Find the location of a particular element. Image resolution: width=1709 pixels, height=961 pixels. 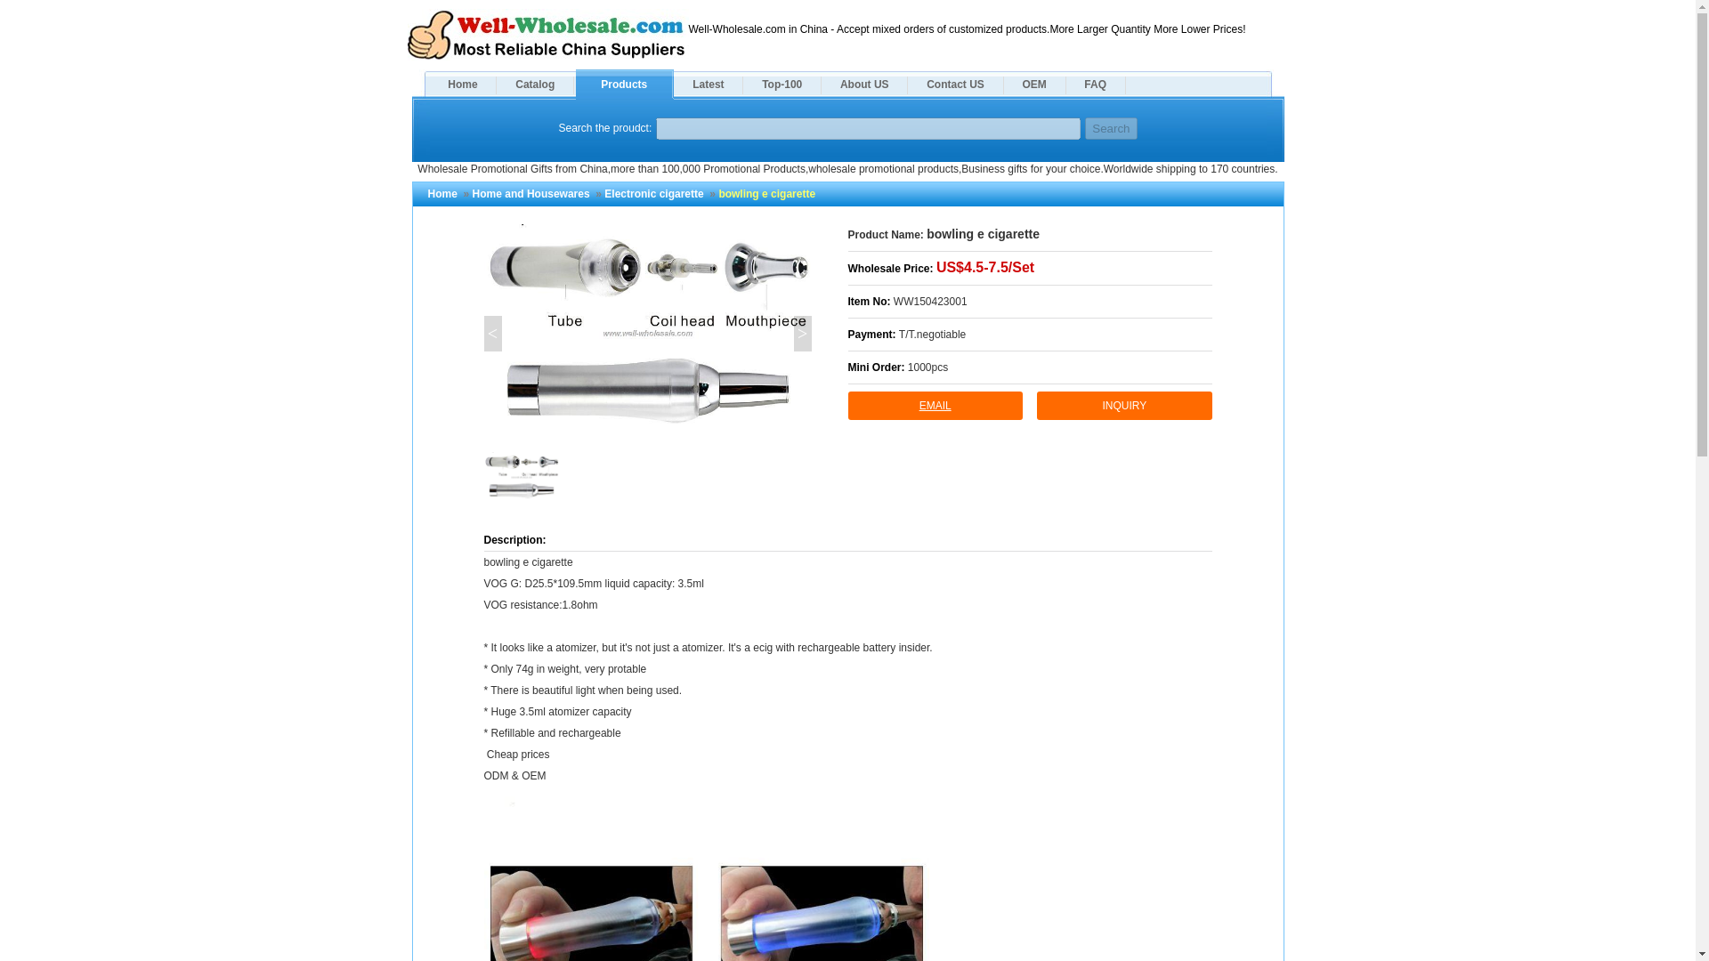

OEM is located at coordinates (1034, 84).